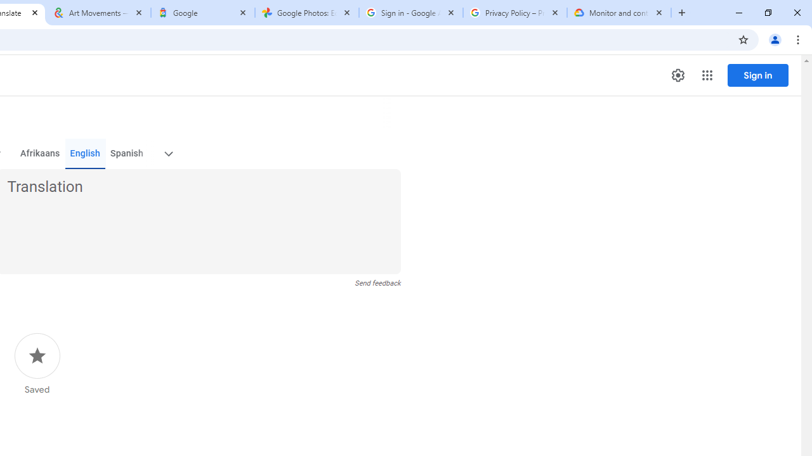 Image resolution: width=812 pixels, height=456 pixels. Describe the element at coordinates (37, 364) in the screenshot. I see `Saved` at that location.